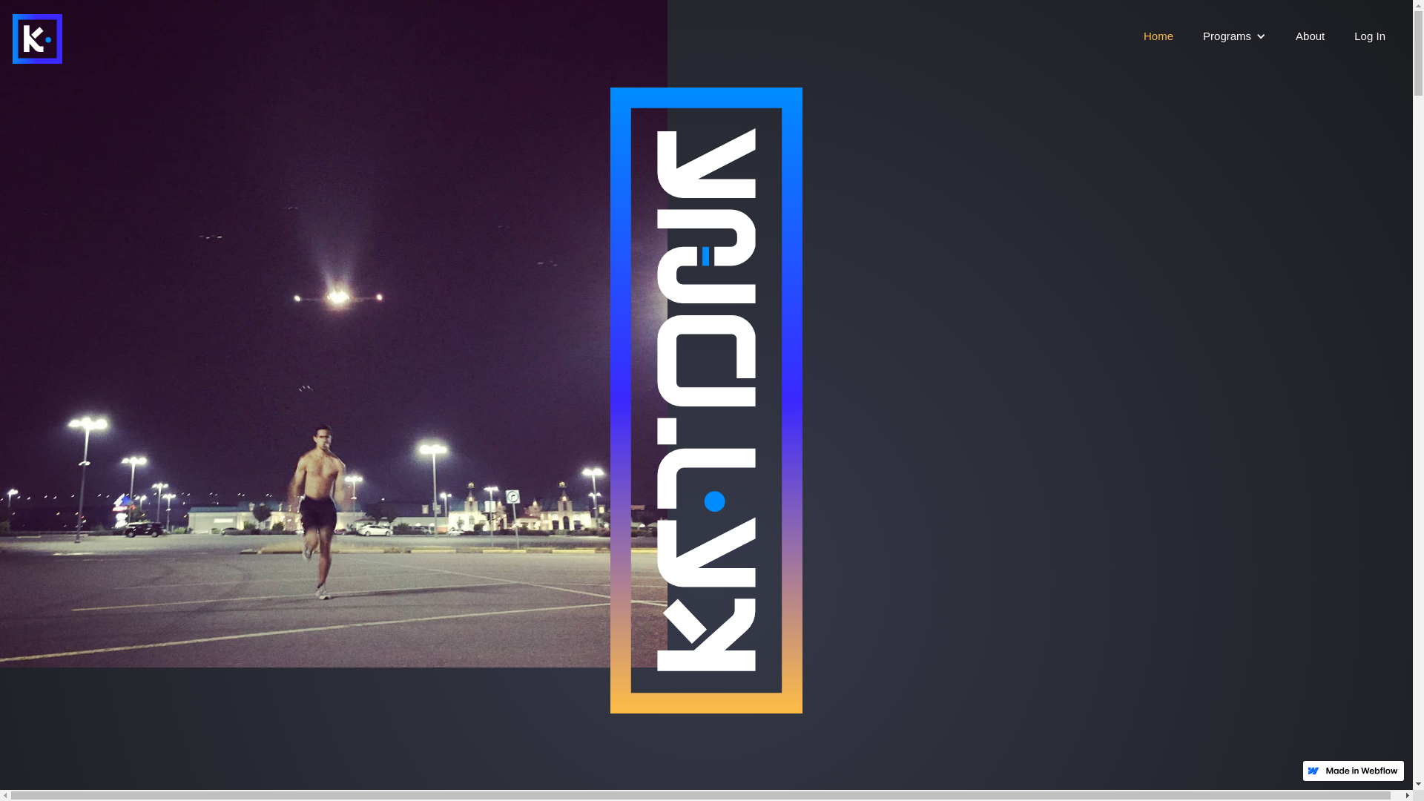 The image size is (1424, 801). Describe the element at coordinates (1370, 36) in the screenshot. I see `Log In` at that location.